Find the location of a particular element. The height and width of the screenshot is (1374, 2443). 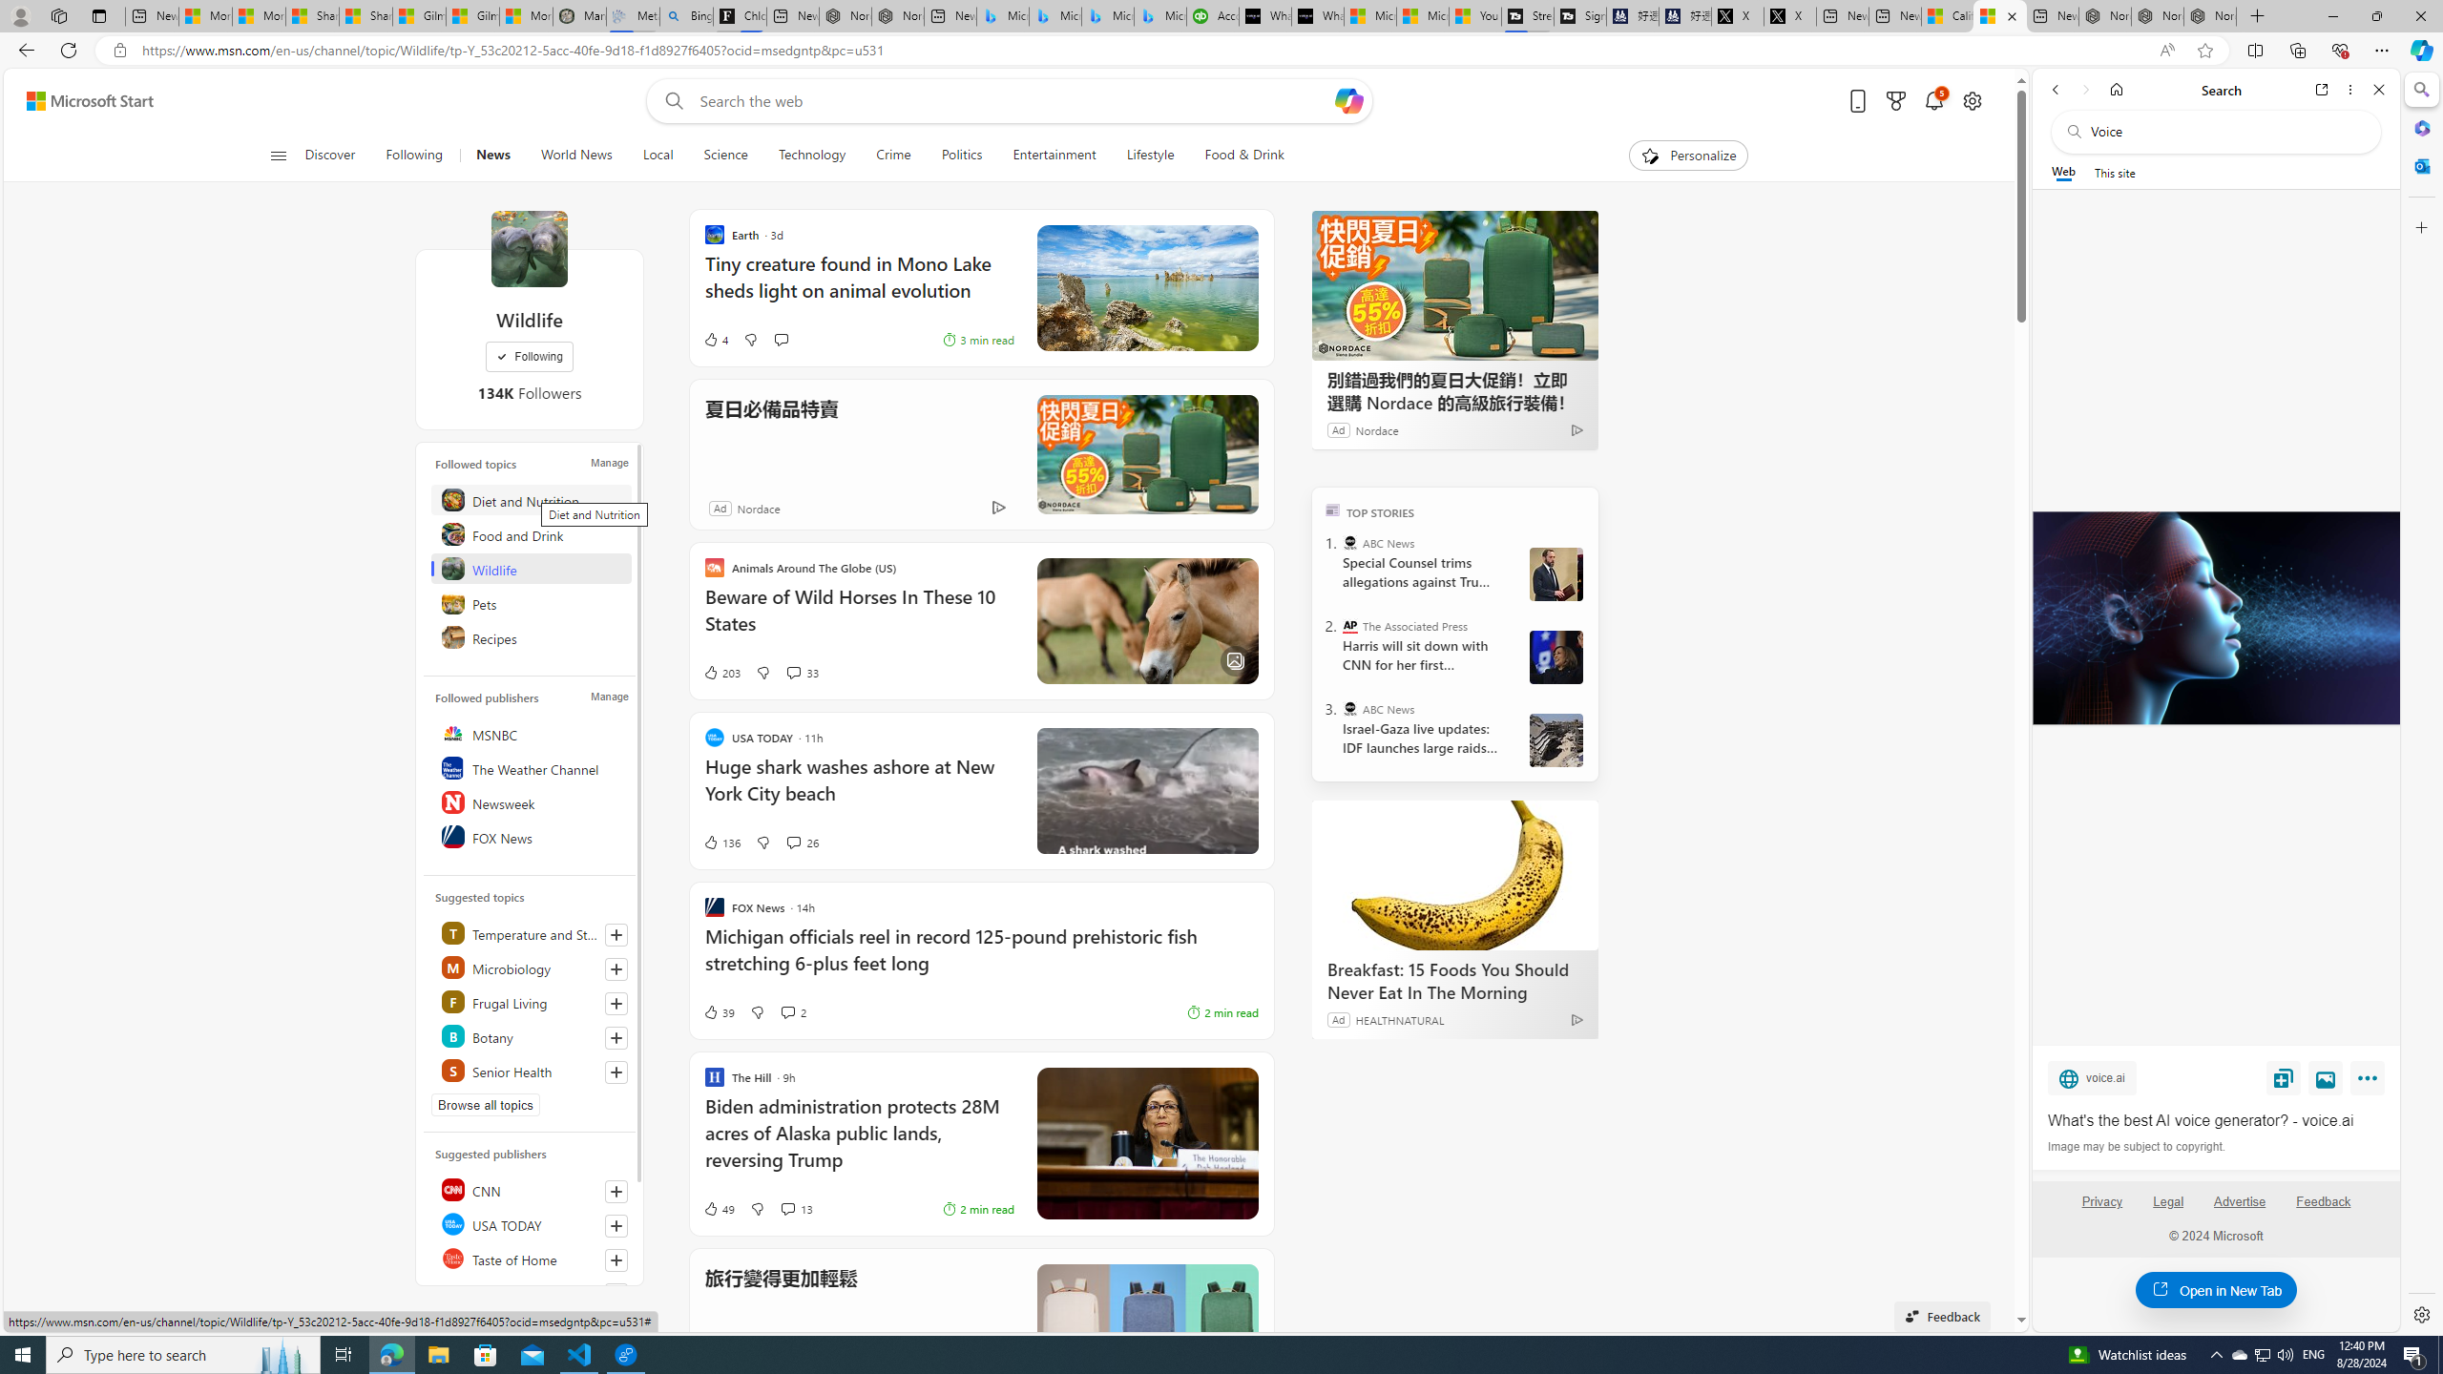

Beware of Wild Horses In These 10 States is located at coordinates (859, 619).